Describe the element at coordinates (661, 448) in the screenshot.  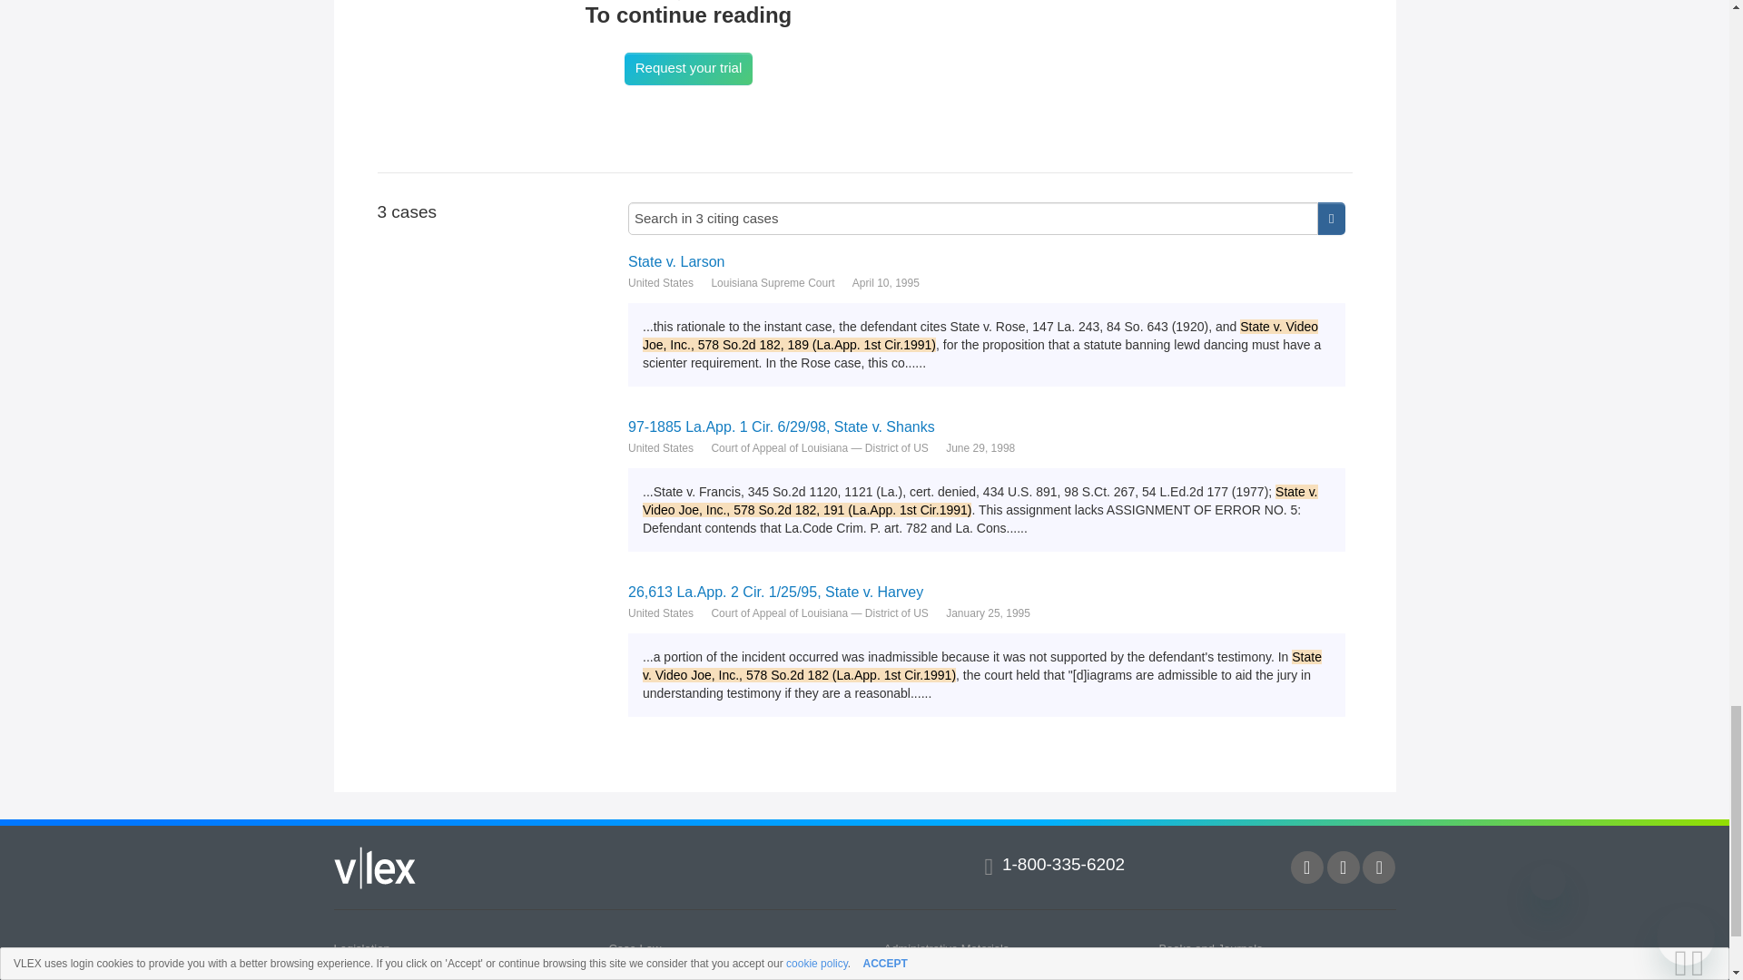
I see `United States` at that location.